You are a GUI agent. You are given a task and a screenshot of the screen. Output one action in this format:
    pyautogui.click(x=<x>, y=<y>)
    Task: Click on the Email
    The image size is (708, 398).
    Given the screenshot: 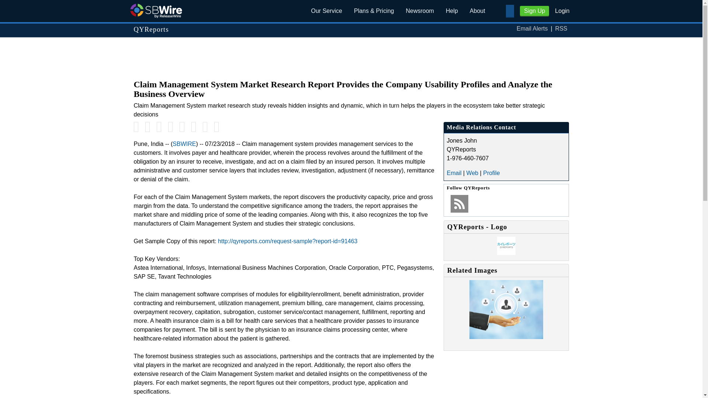 What is the action you would take?
    pyautogui.click(x=454, y=173)
    